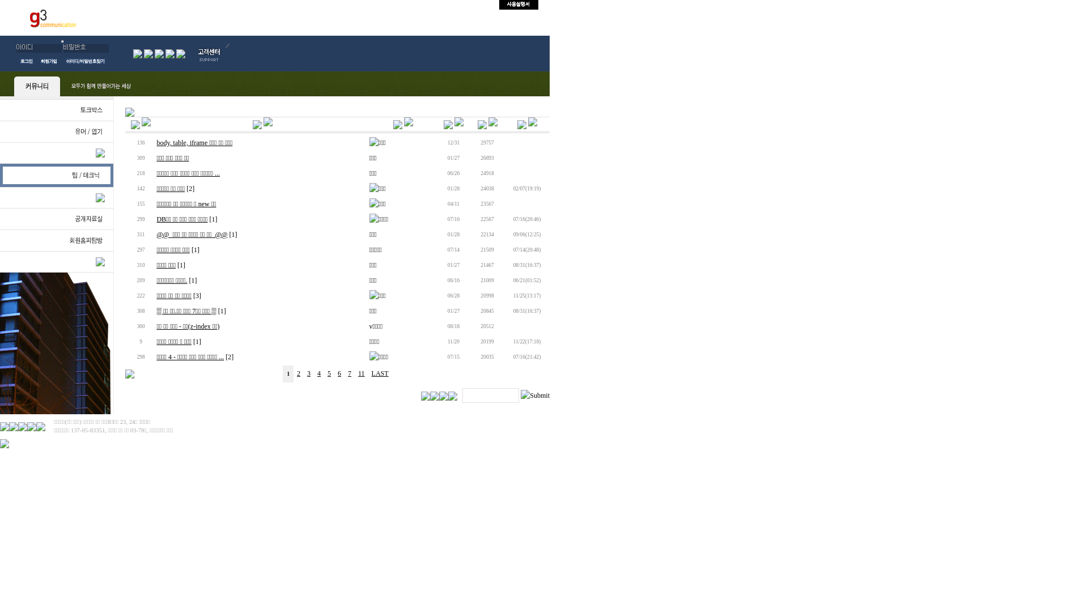  Describe the element at coordinates (527, 296) in the screenshot. I see `11/25(13:17)` at that location.